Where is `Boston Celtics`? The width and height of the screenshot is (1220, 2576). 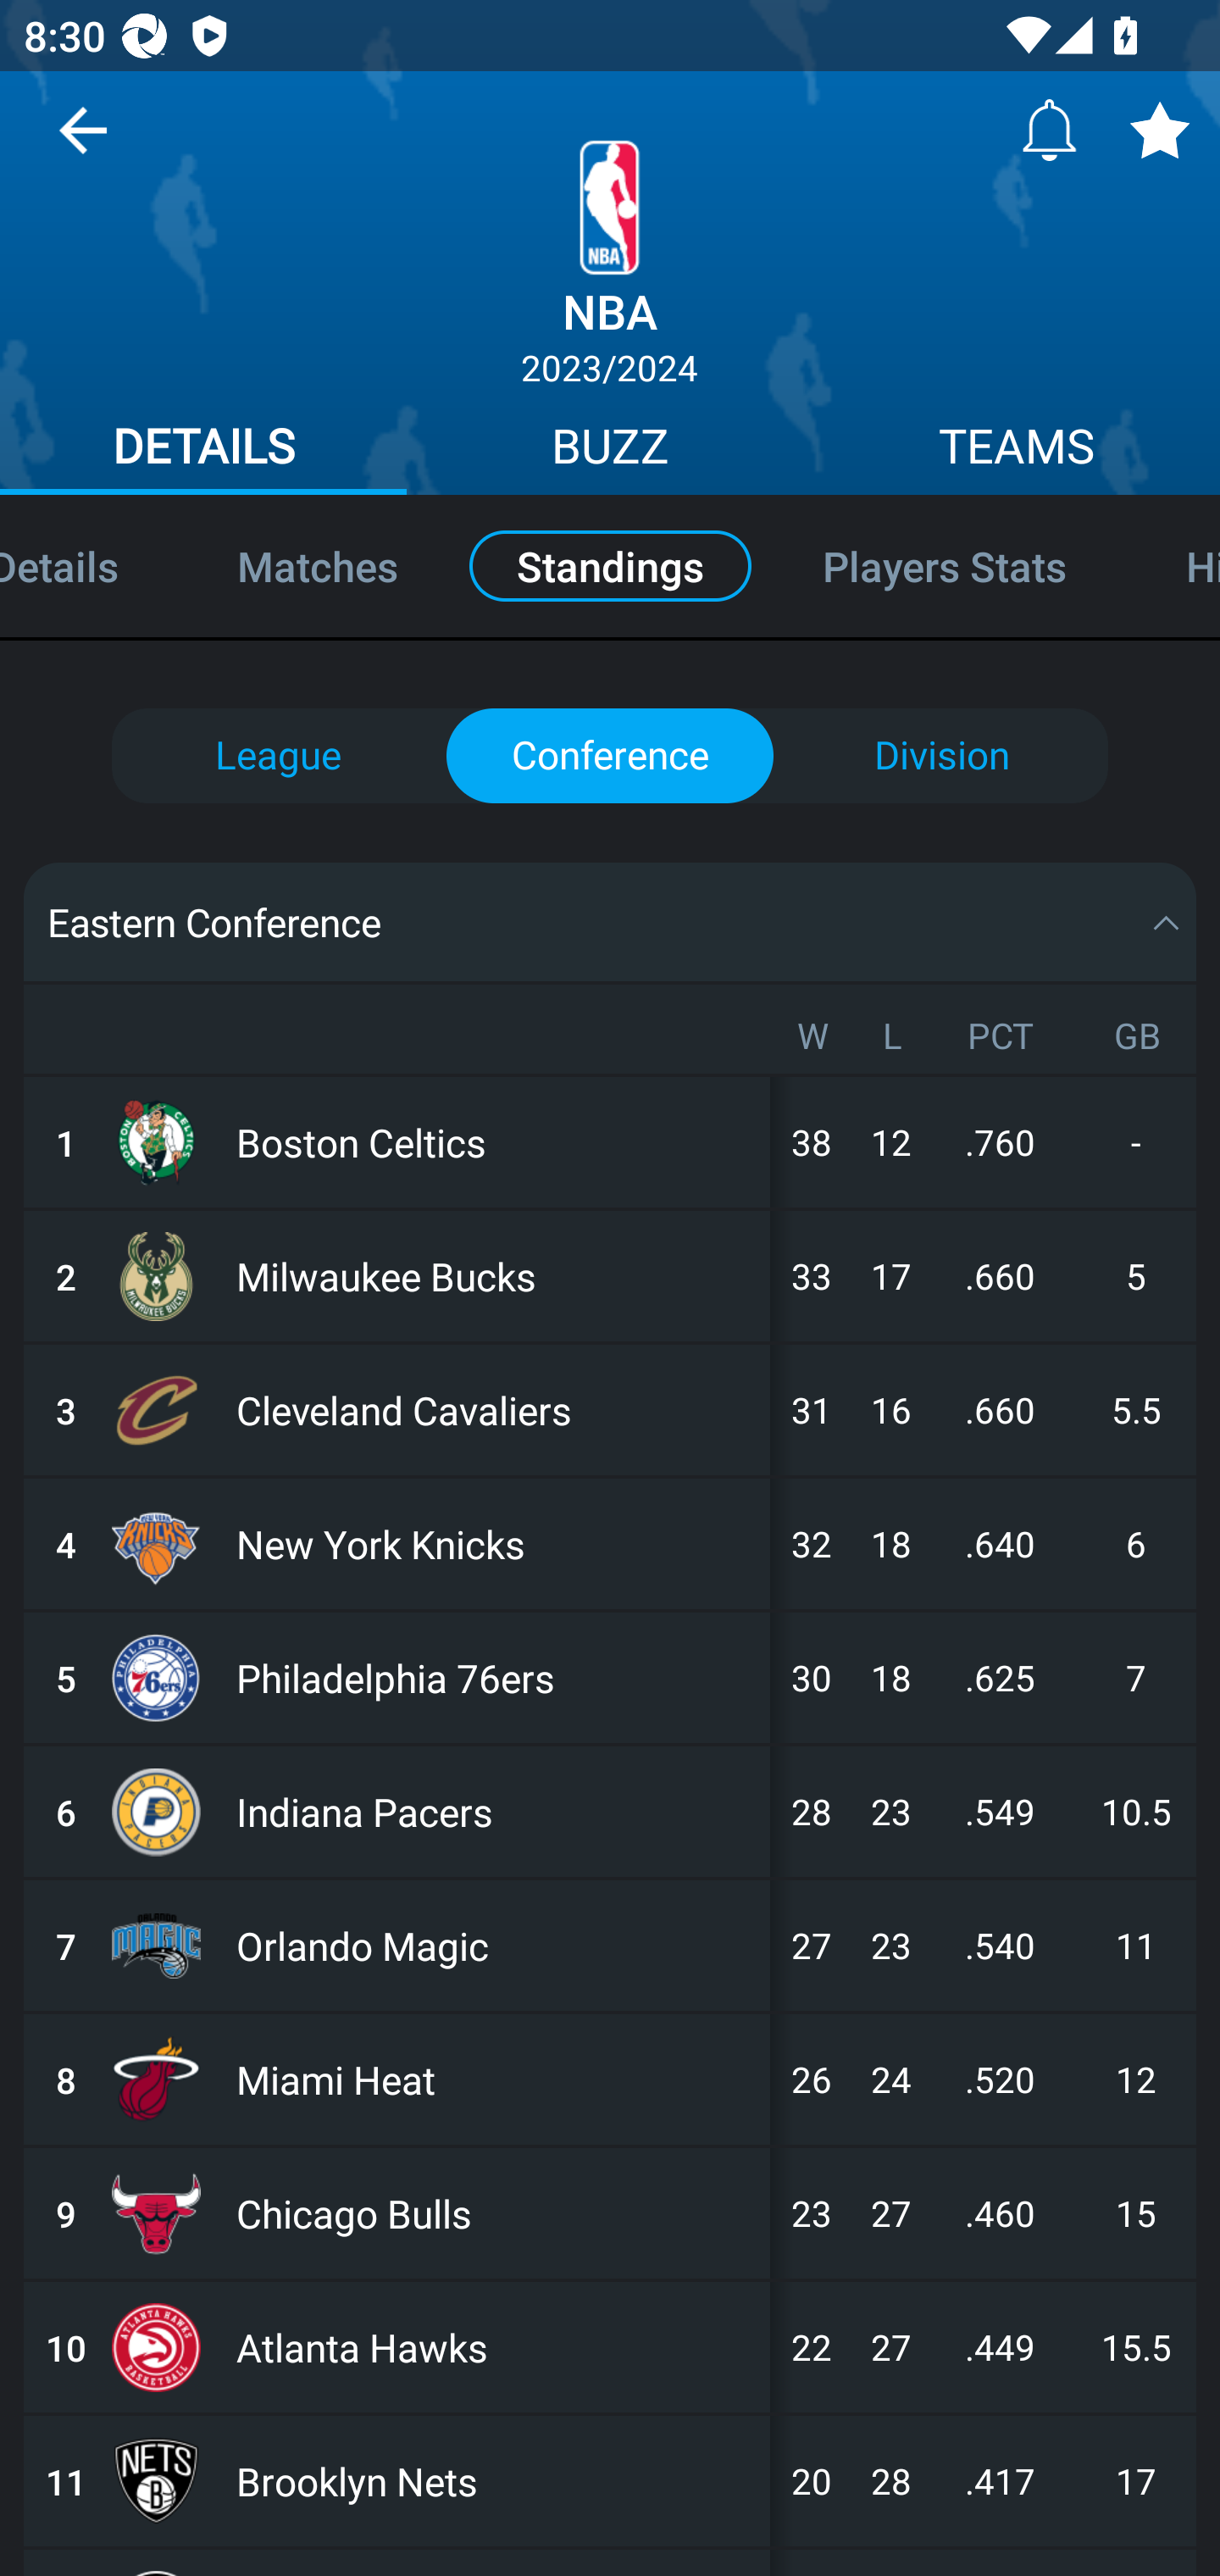 Boston Celtics is located at coordinates (496, 1142).